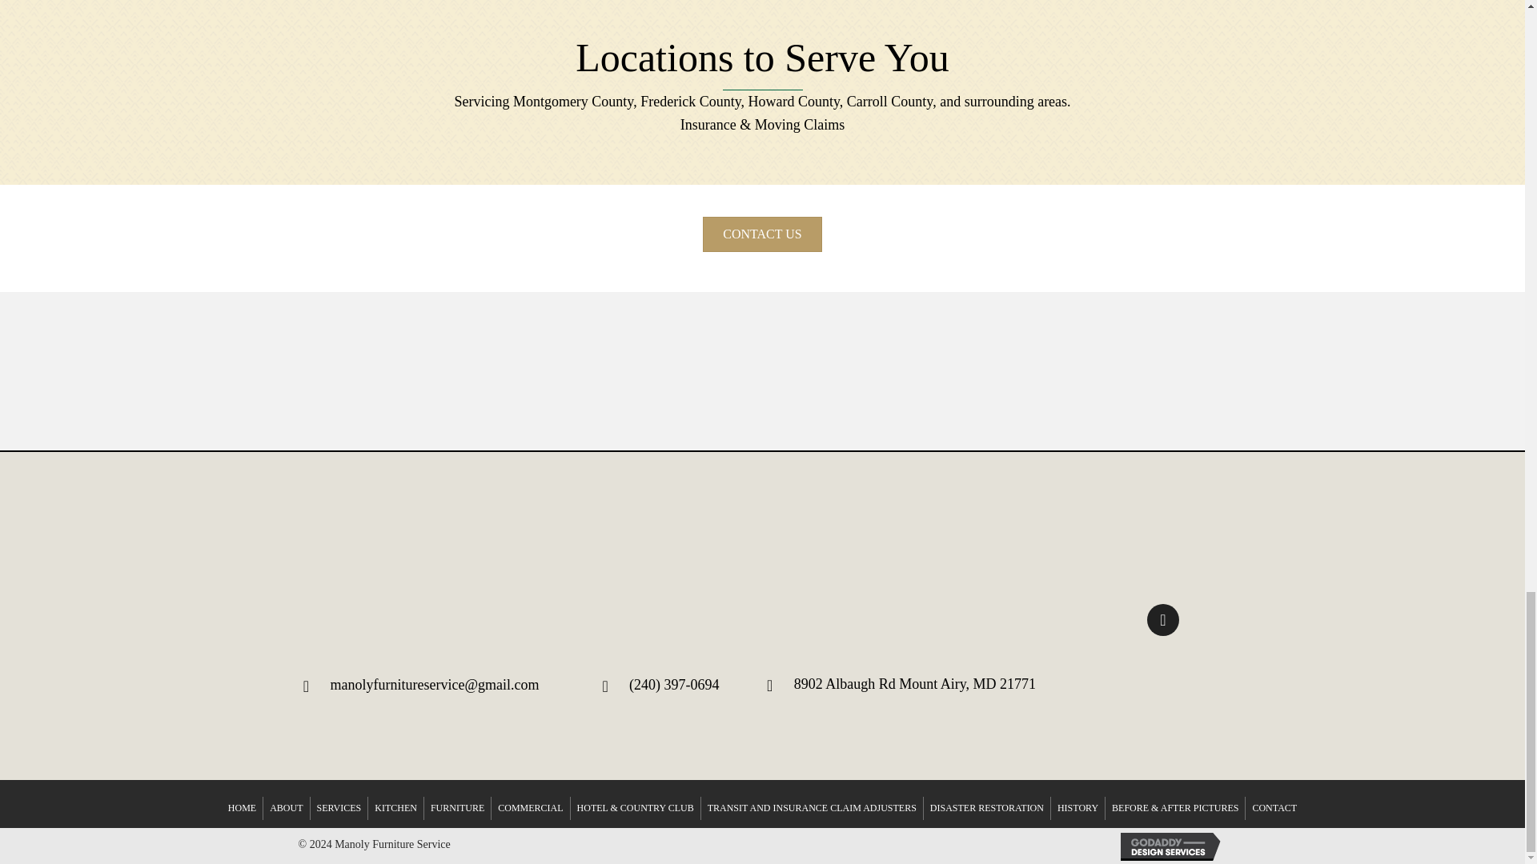 Image resolution: width=1537 pixels, height=864 pixels. I want to click on cards, so click(1163, 703).